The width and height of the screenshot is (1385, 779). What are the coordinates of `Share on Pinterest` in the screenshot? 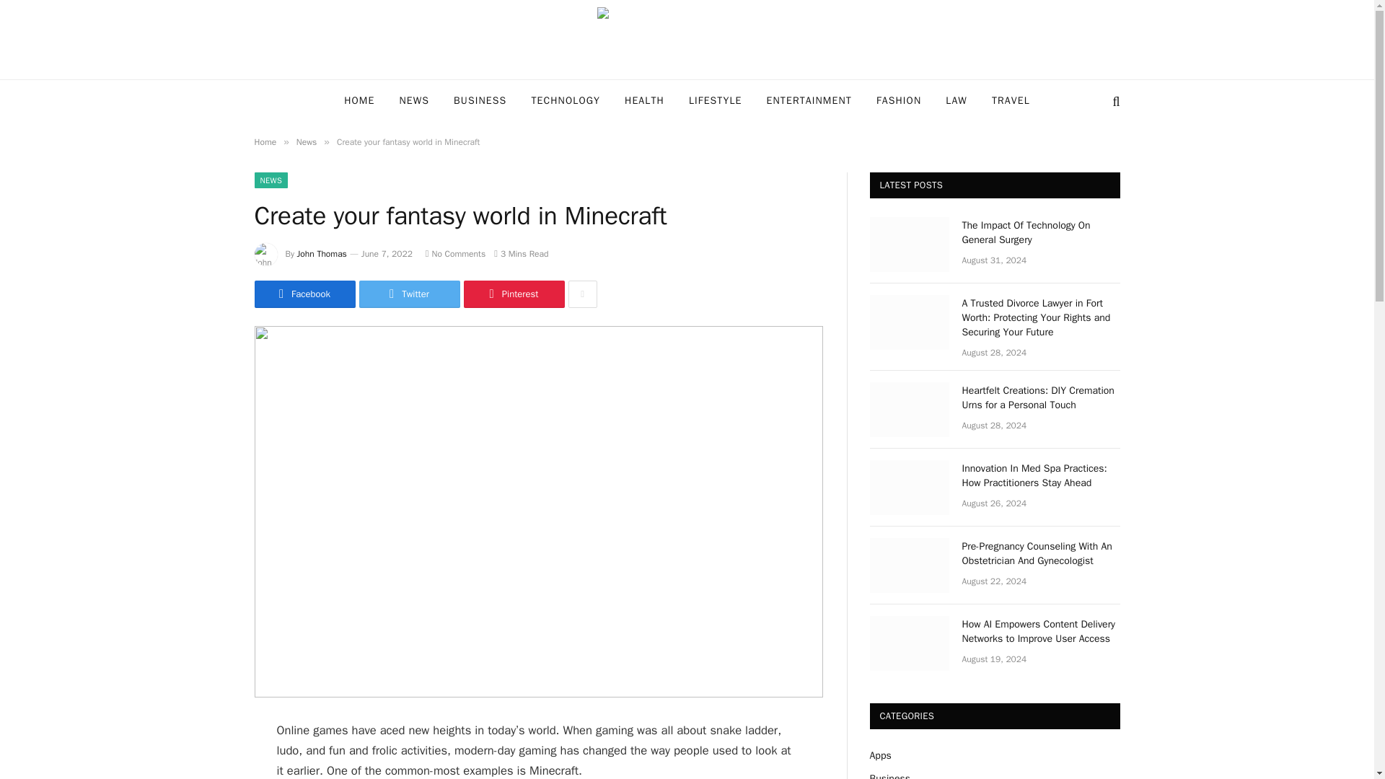 It's located at (513, 294).